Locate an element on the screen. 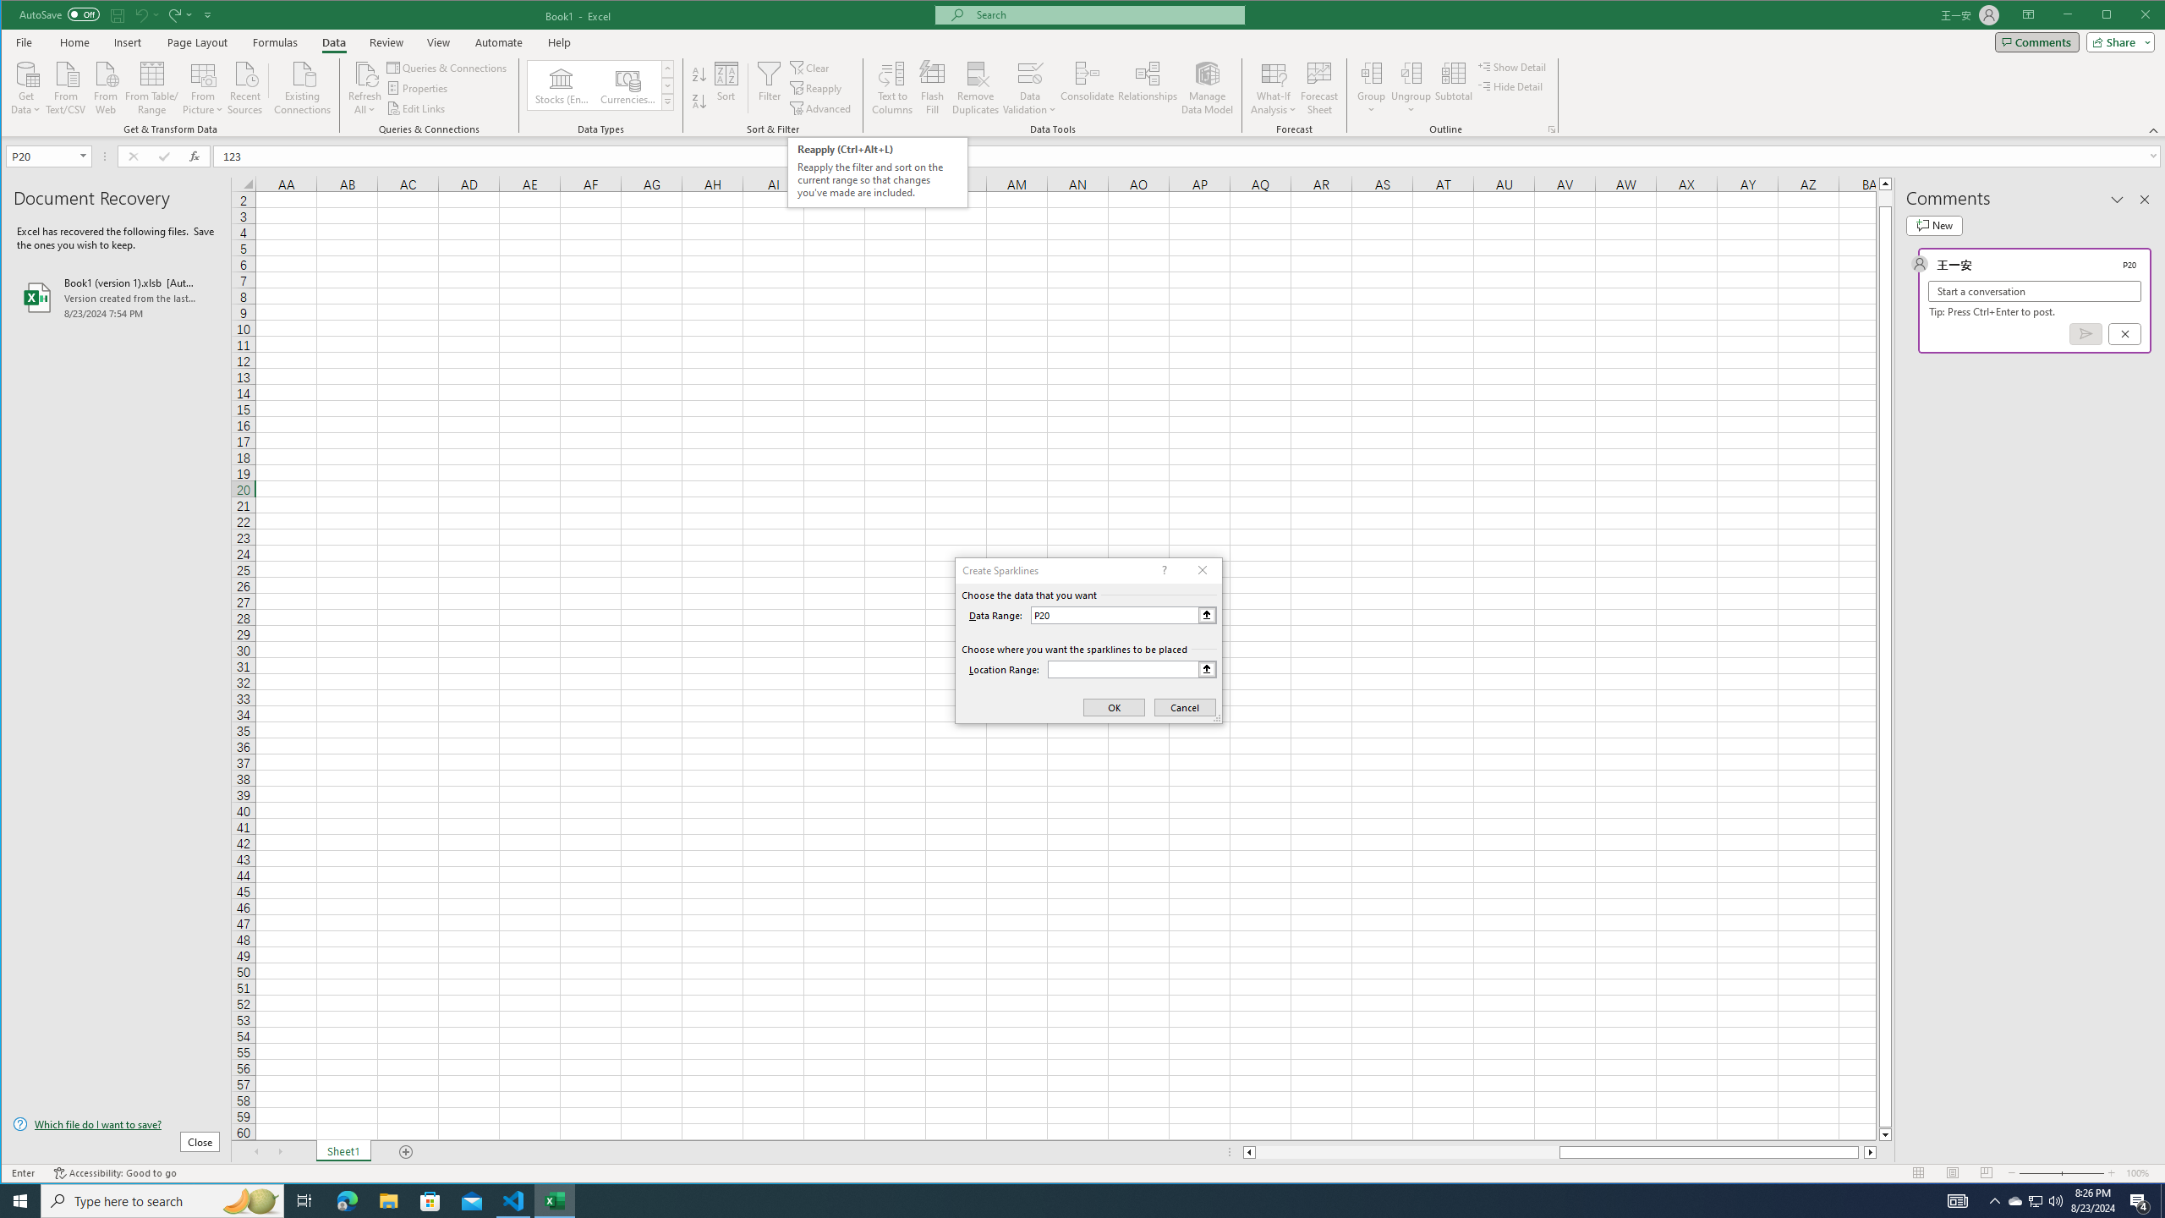 This screenshot has width=2165, height=1218. New comment is located at coordinates (1933, 225).